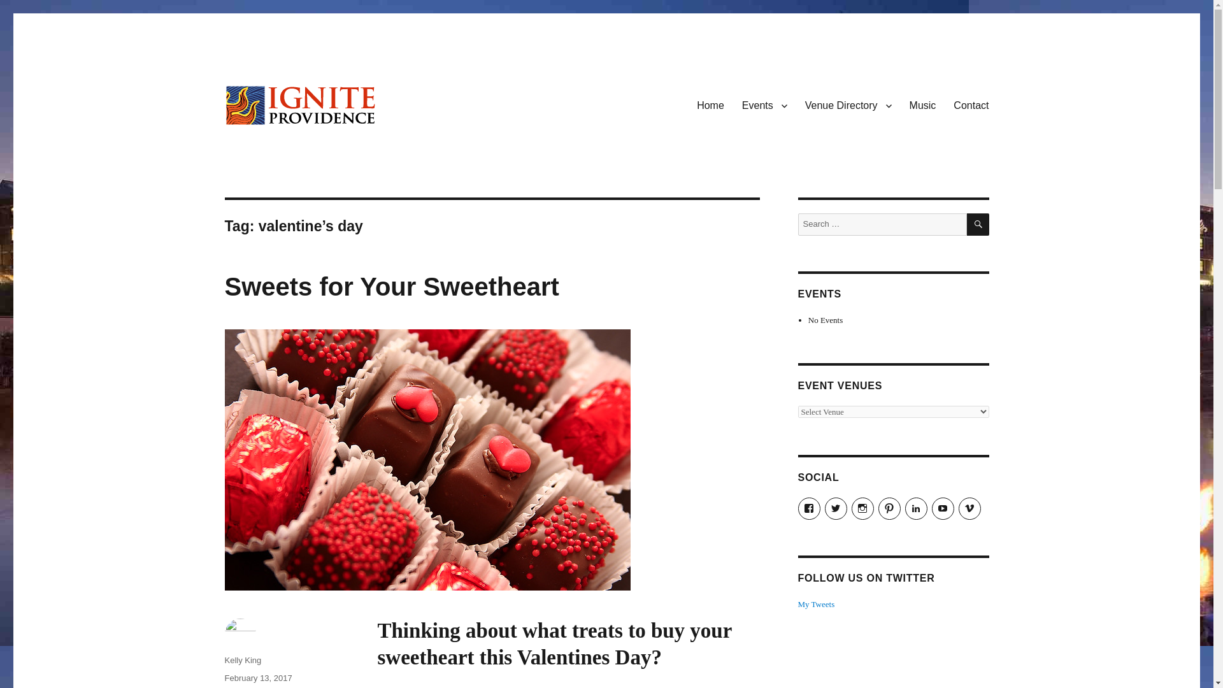 The height and width of the screenshot is (688, 1223). I want to click on Music, so click(922, 104).